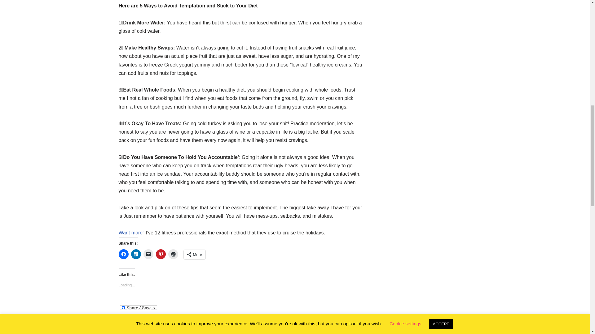  I want to click on Click to share on Facebook, so click(123, 254).